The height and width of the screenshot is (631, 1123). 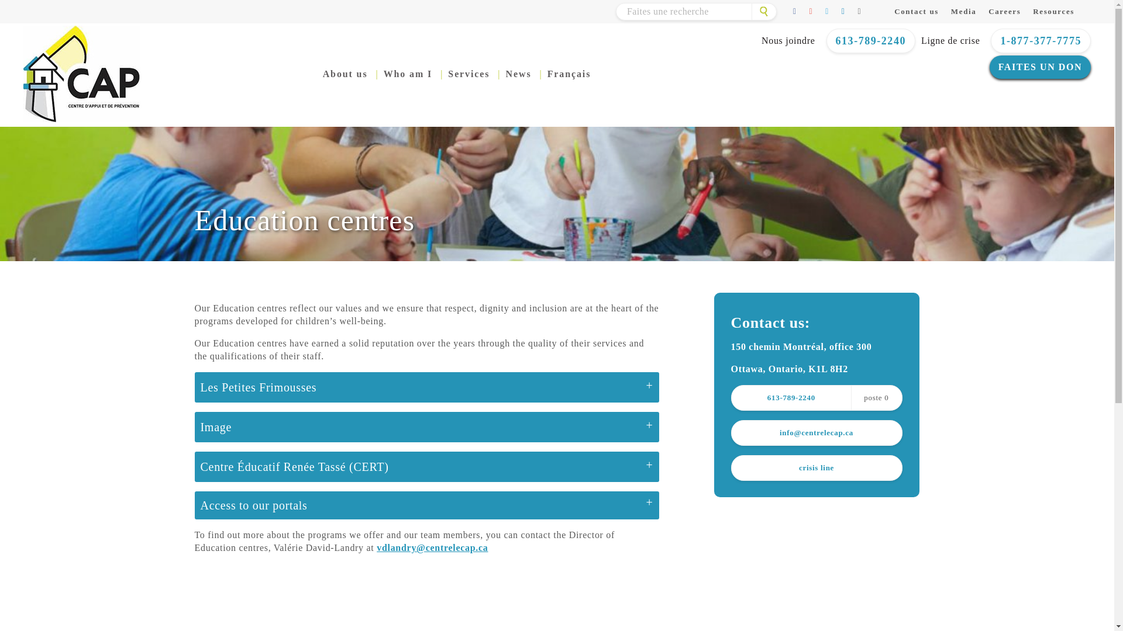 What do you see at coordinates (964, 11) in the screenshot?
I see `Media` at bounding box center [964, 11].